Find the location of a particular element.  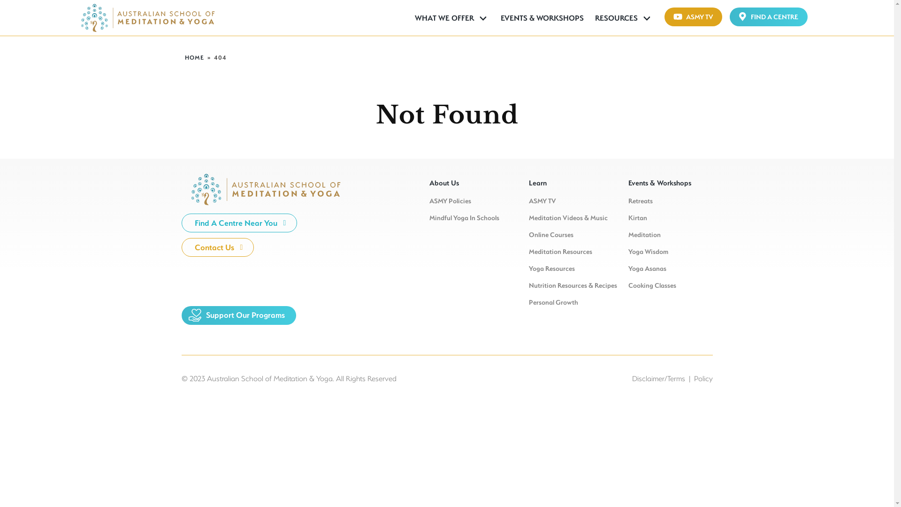

FIND A CENTRE is located at coordinates (769, 17).